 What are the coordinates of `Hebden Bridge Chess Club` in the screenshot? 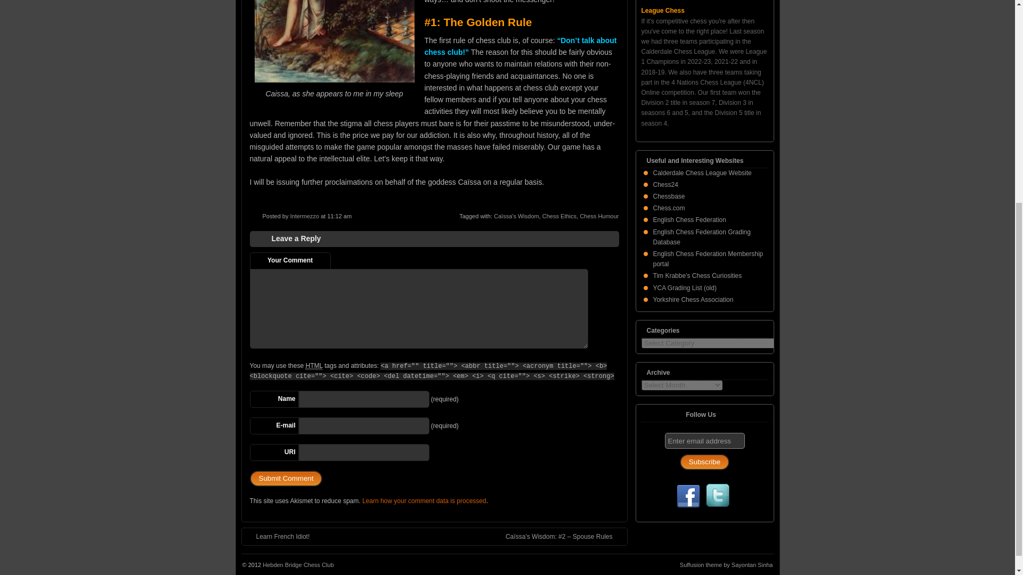 It's located at (298, 565).